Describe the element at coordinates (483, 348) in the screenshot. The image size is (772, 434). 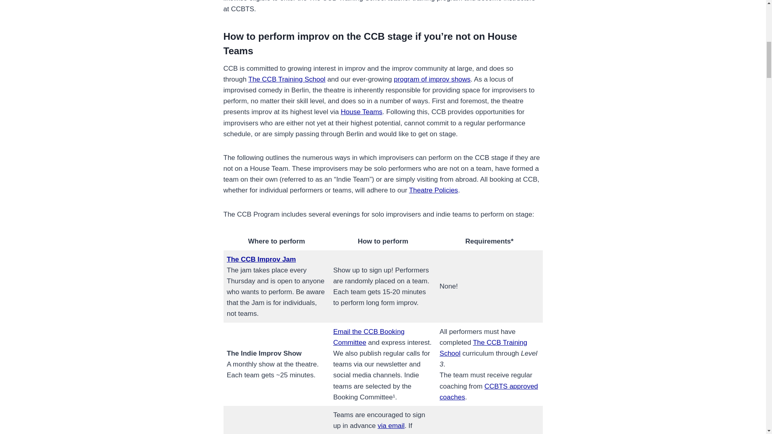
I see `The CCB Training School` at that location.